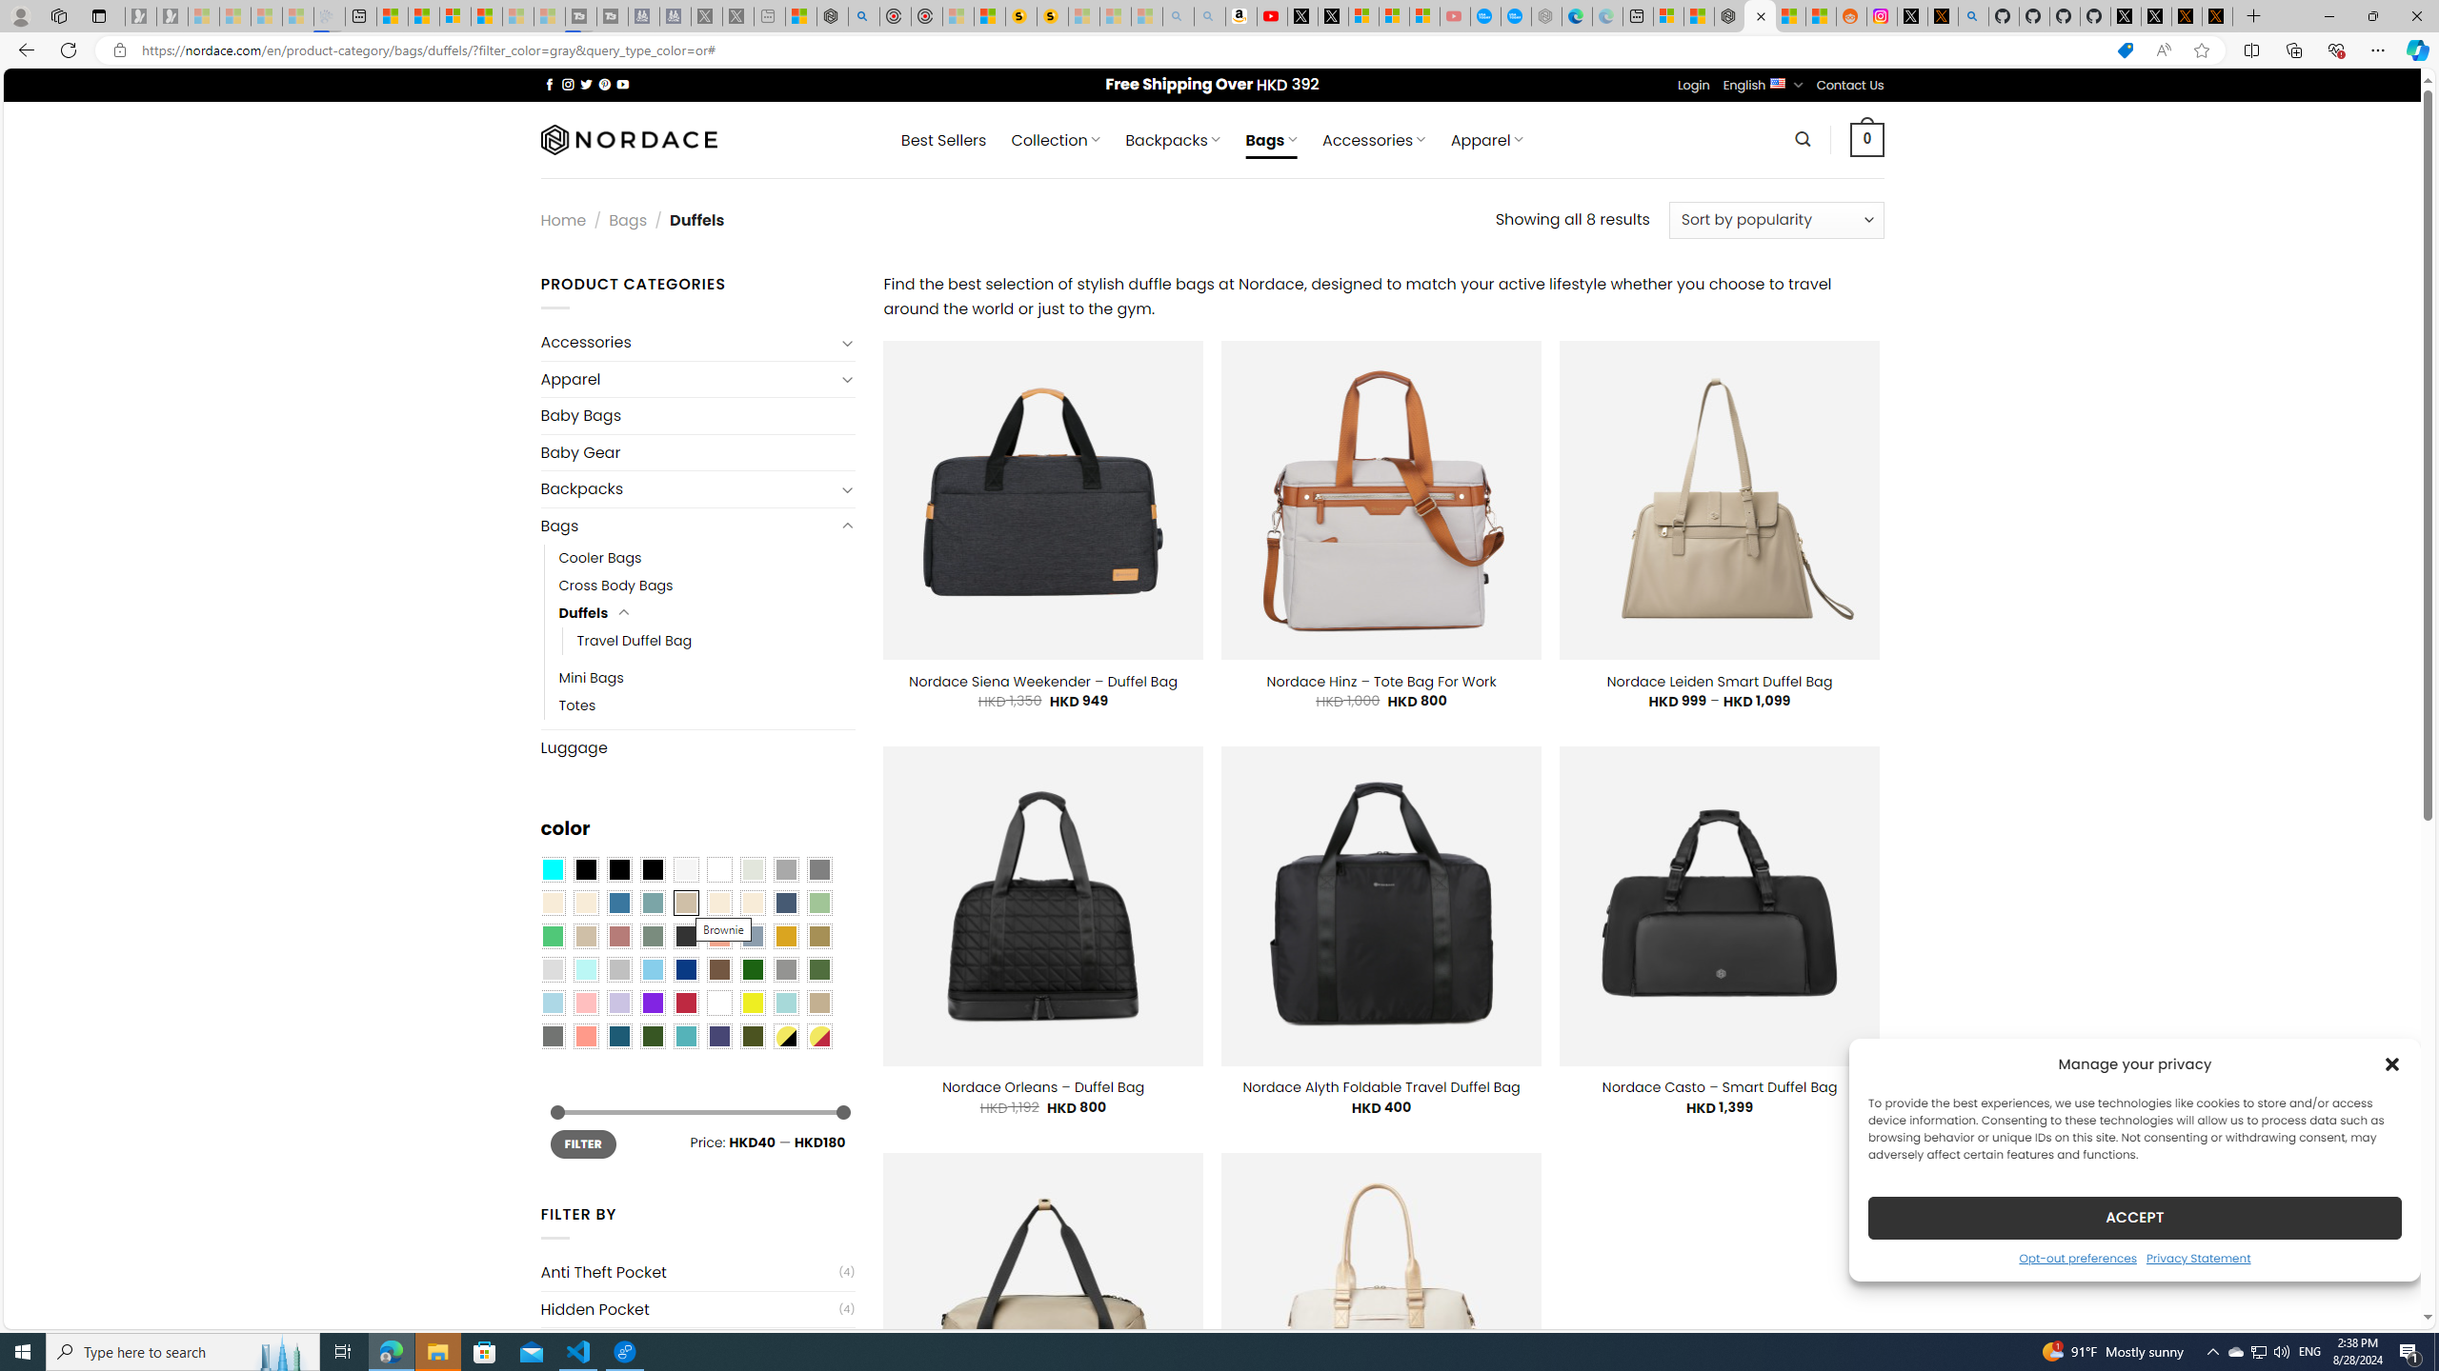 This screenshot has width=2439, height=1371. I want to click on   Best Sellers, so click(943, 140).